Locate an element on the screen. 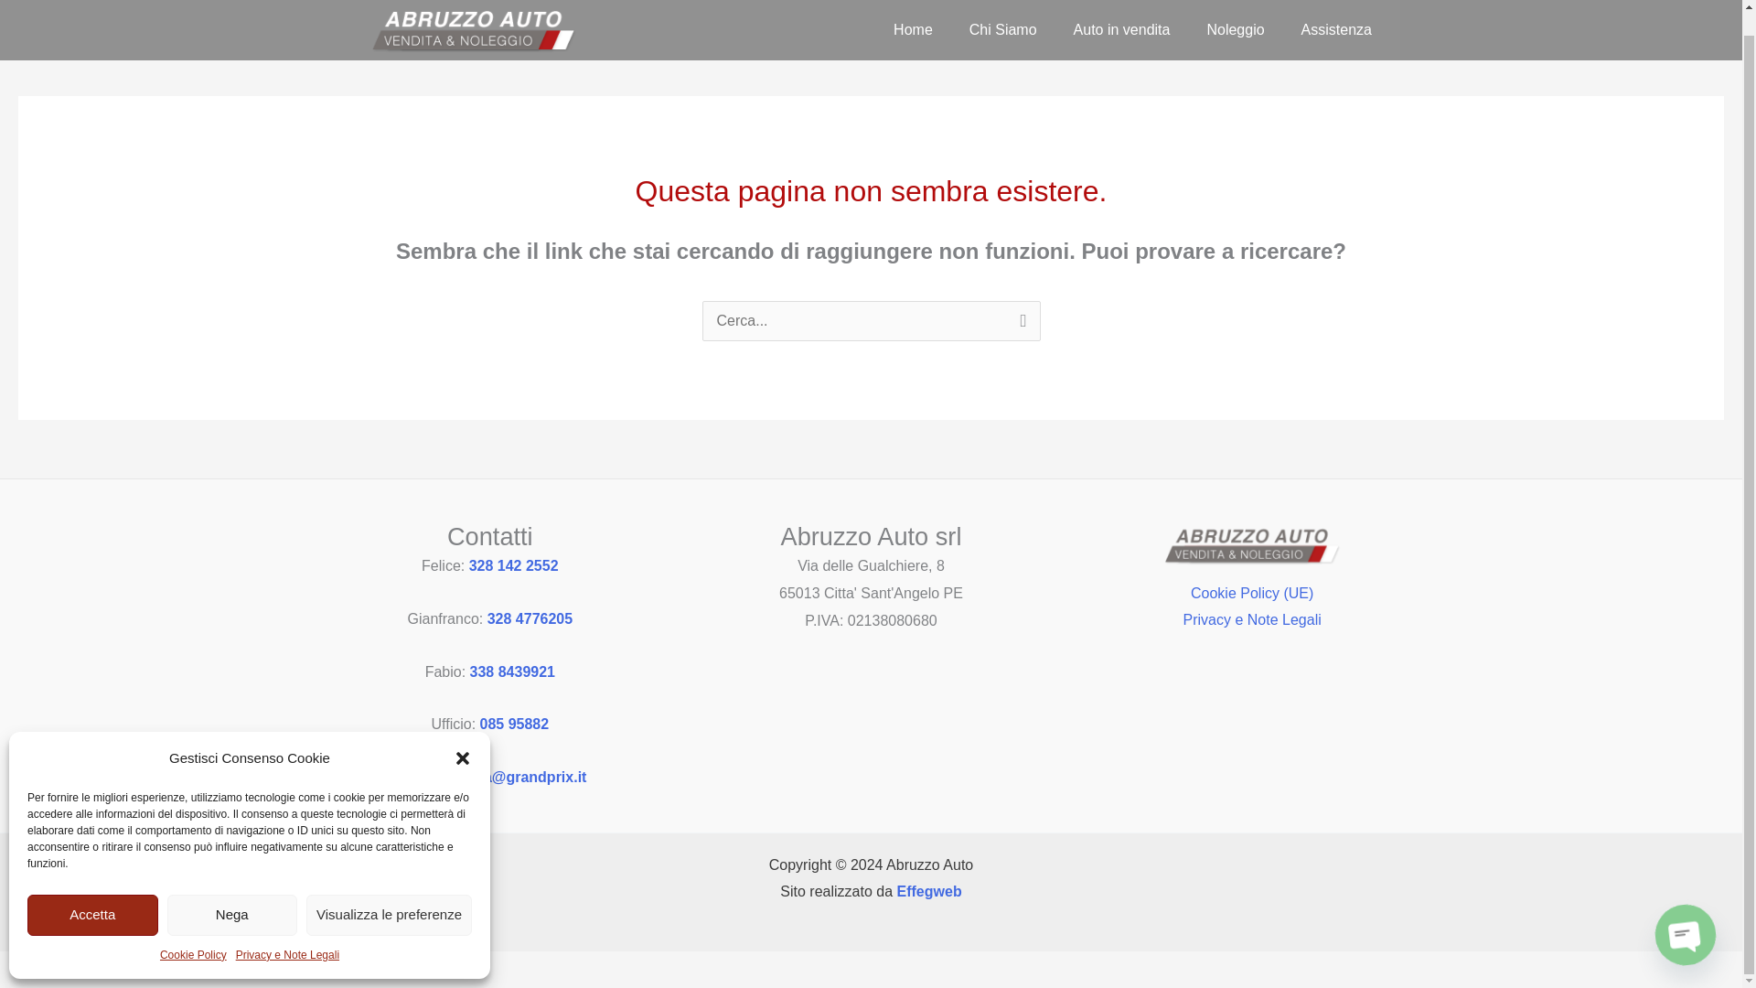  Visualizza le preferenze is located at coordinates (389, 891).